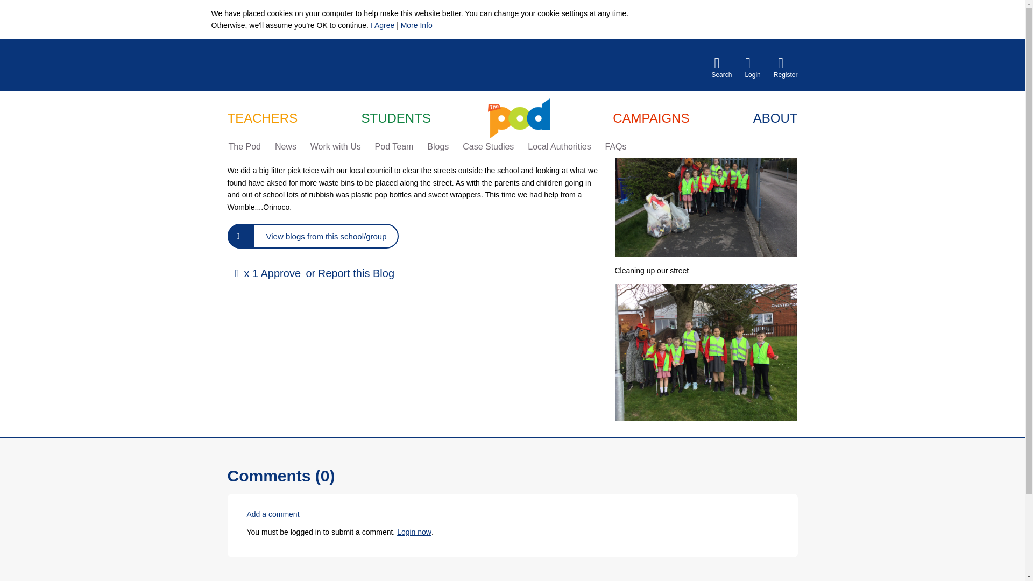 Image resolution: width=1033 pixels, height=581 pixels. I want to click on The Pod, so click(244, 147).